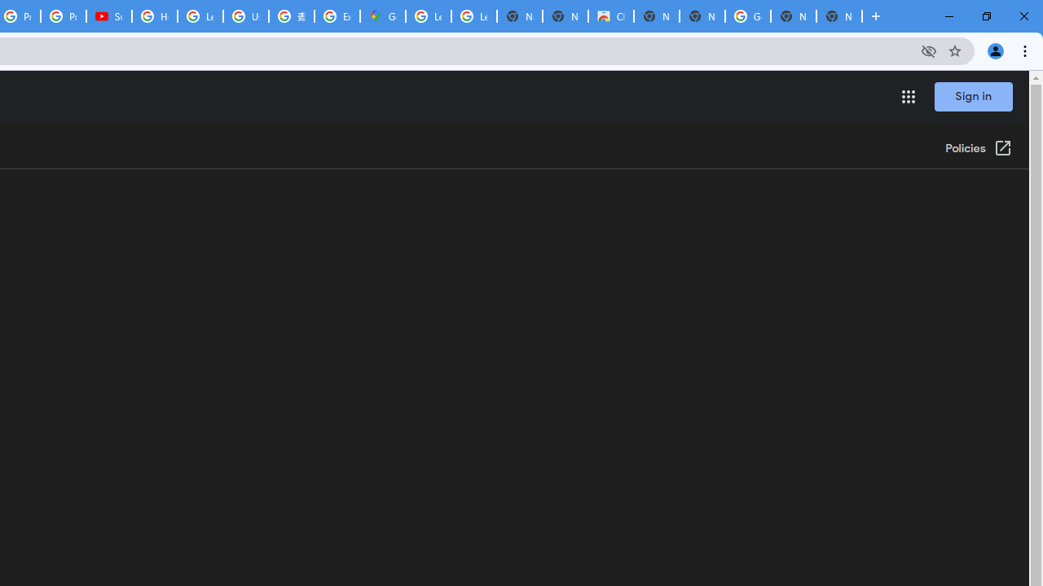  Describe the element at coordinates (611, 16) in the screenshot. I see `Chrome Web Store` at that location.